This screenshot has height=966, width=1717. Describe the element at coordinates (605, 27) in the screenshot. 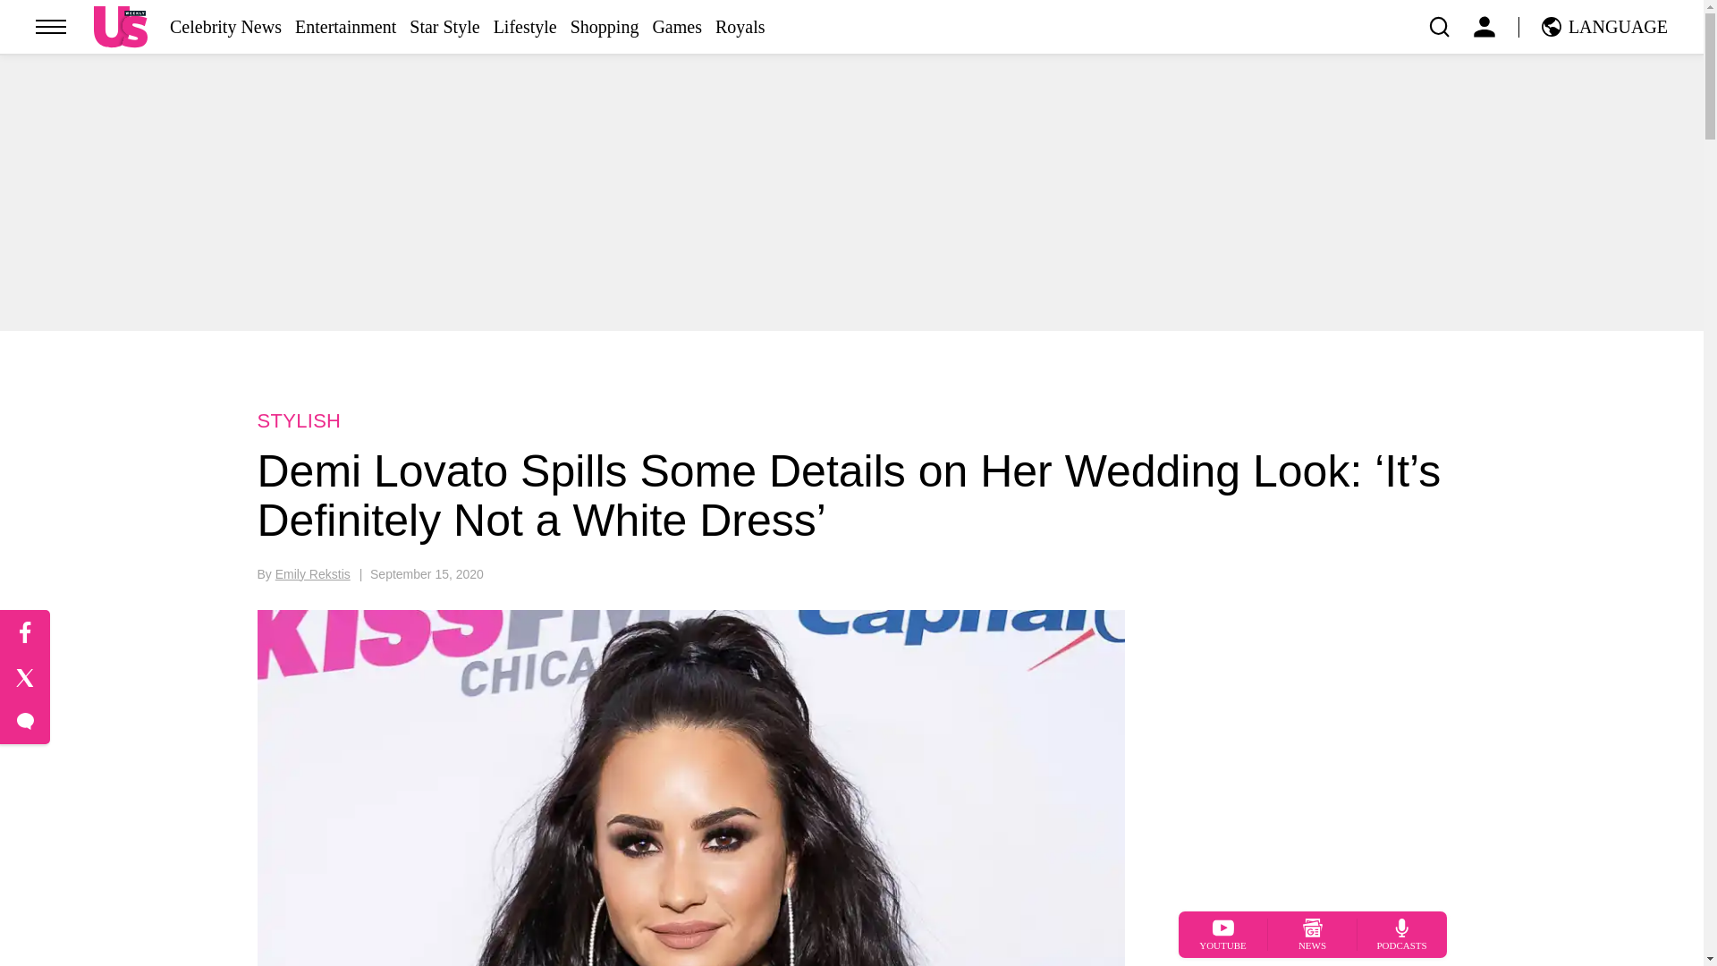

I see `Shopping` at that location.